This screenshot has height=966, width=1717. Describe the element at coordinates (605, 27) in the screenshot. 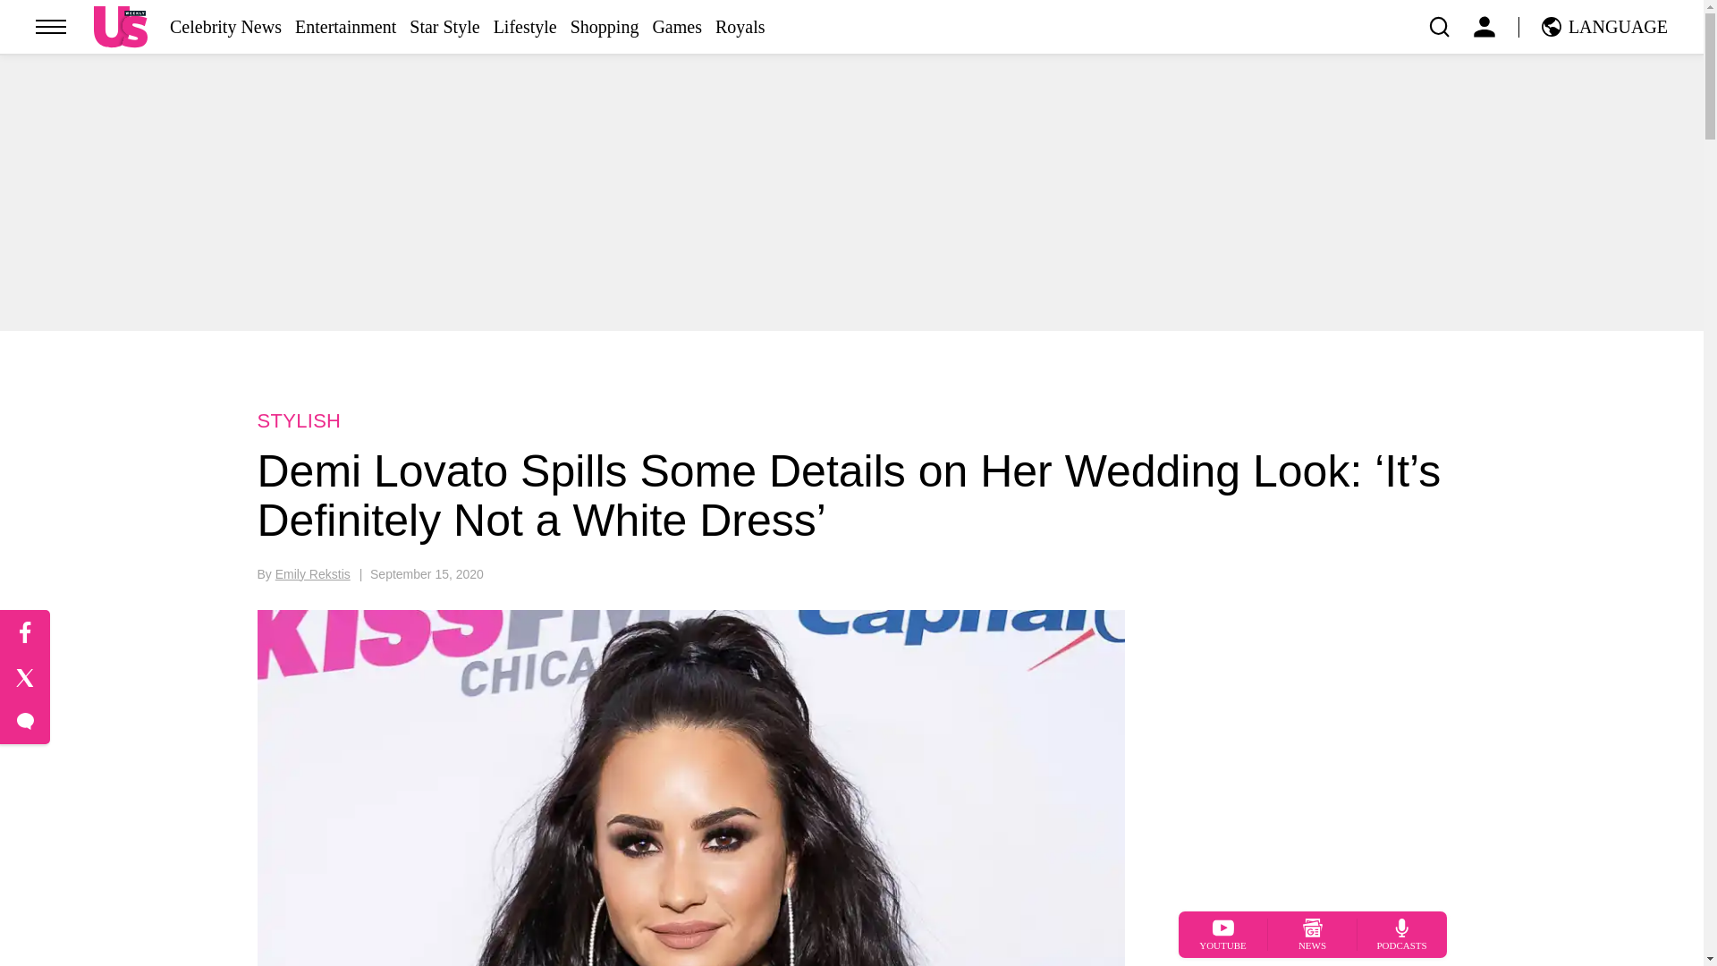

I see `Shopping` at that location.